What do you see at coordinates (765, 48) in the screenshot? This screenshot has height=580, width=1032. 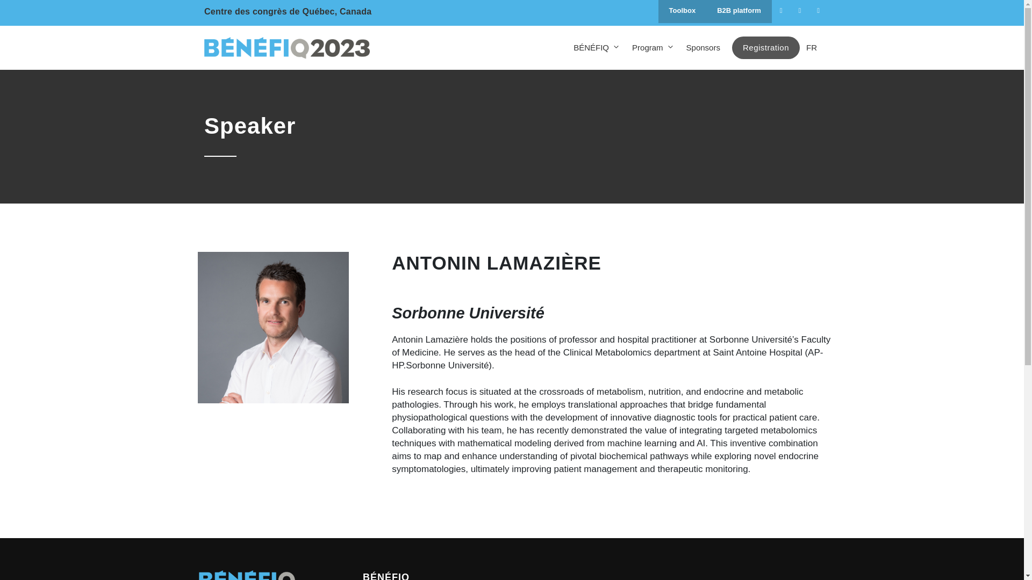 I see `Registration` at bounding box center [765, 48].